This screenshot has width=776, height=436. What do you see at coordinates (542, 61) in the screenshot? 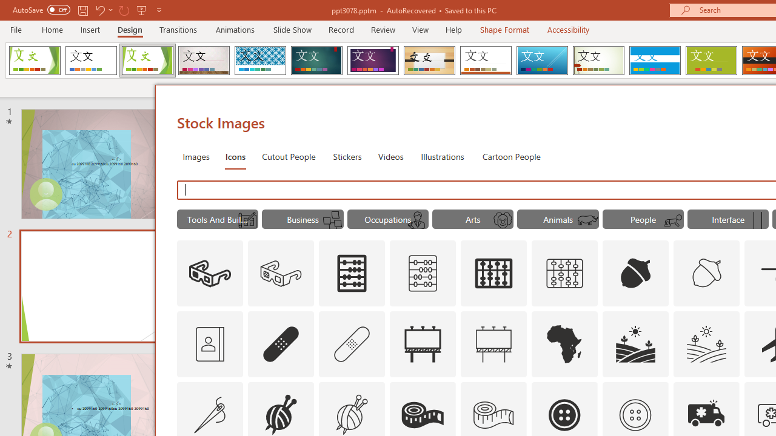
I see `Slice` at bounding box center [542, 61].